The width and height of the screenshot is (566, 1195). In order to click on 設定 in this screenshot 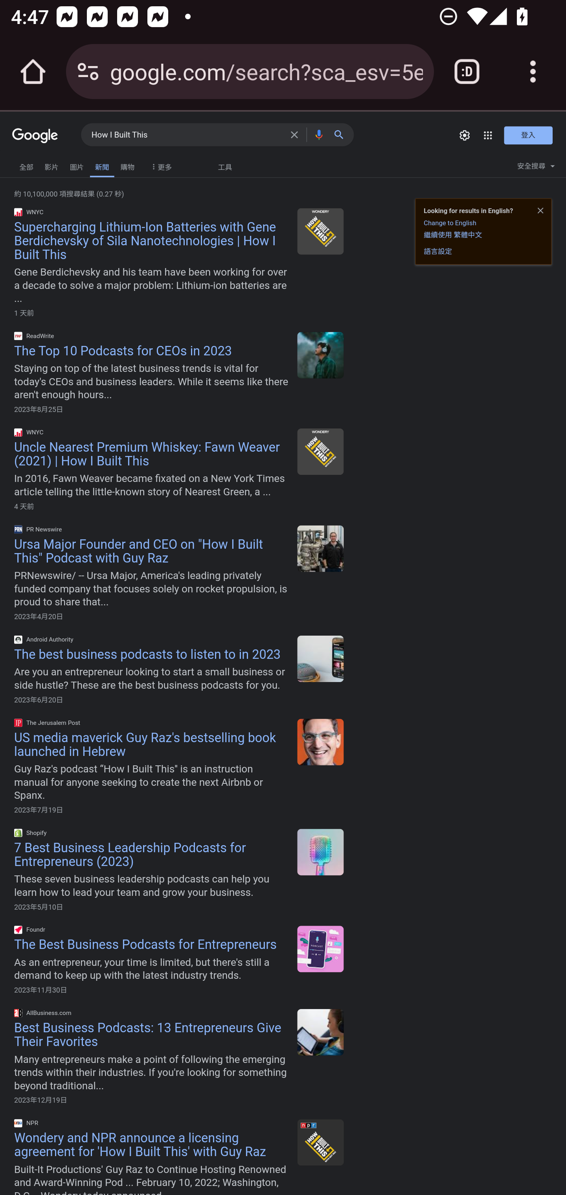, I will do `click(464, 135)`.